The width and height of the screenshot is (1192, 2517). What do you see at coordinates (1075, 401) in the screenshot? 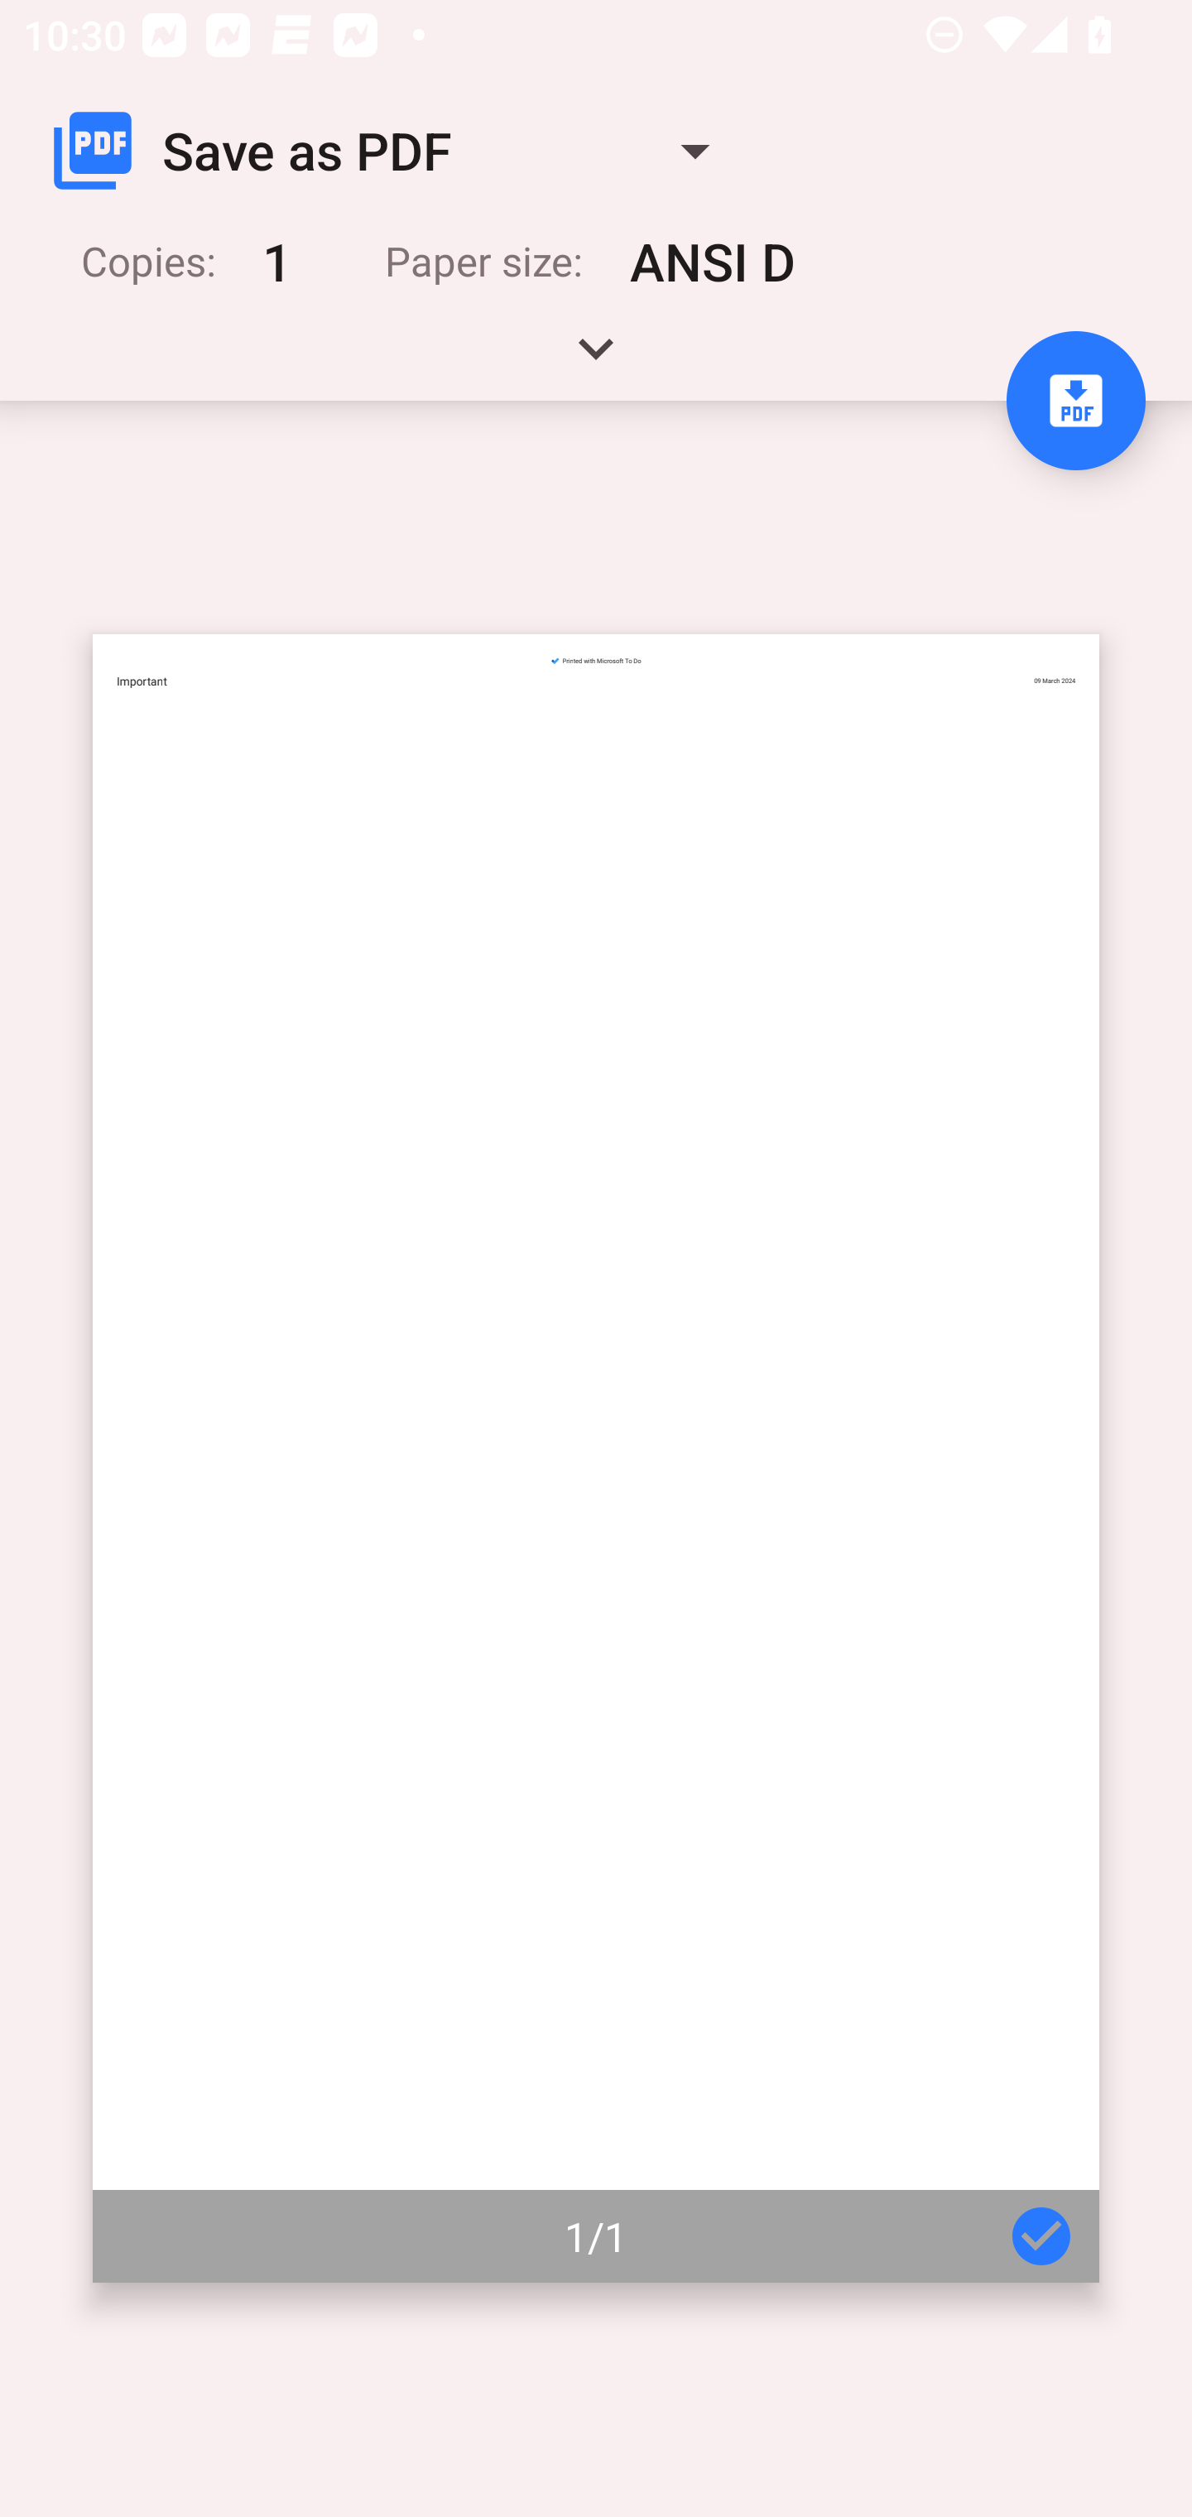
I see `Save to PDF` at bounding box center [1075, 401].